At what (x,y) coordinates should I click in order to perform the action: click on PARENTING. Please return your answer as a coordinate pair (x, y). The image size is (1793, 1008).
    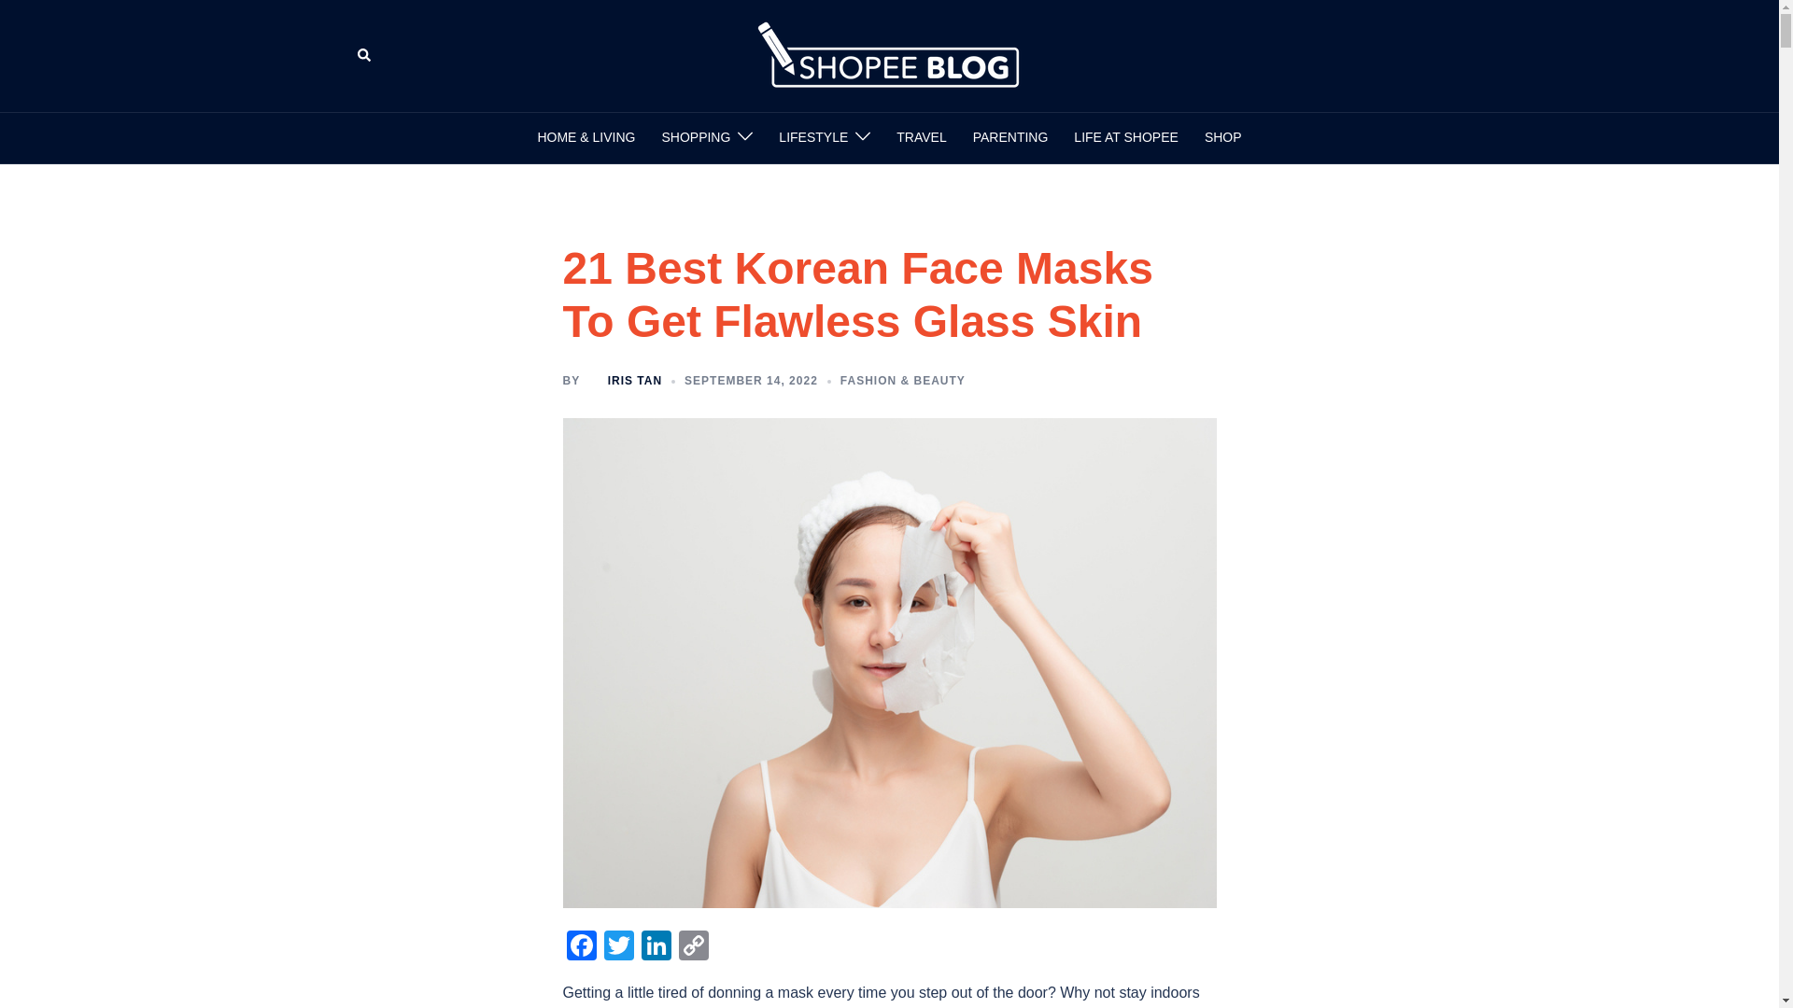
    Looking at the image, I should click on (1010, 138).